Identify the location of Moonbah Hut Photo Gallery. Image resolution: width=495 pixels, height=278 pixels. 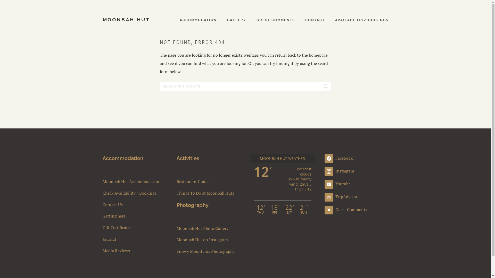
(209, 229).